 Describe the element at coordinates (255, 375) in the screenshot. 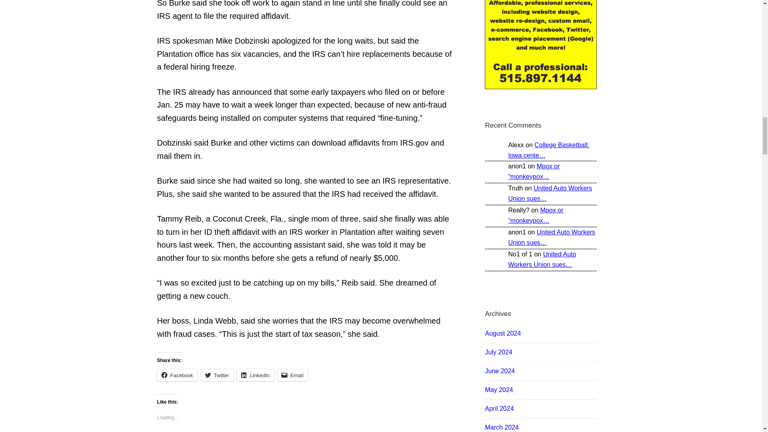

I see `Click to share on LinkedIn` at that location.